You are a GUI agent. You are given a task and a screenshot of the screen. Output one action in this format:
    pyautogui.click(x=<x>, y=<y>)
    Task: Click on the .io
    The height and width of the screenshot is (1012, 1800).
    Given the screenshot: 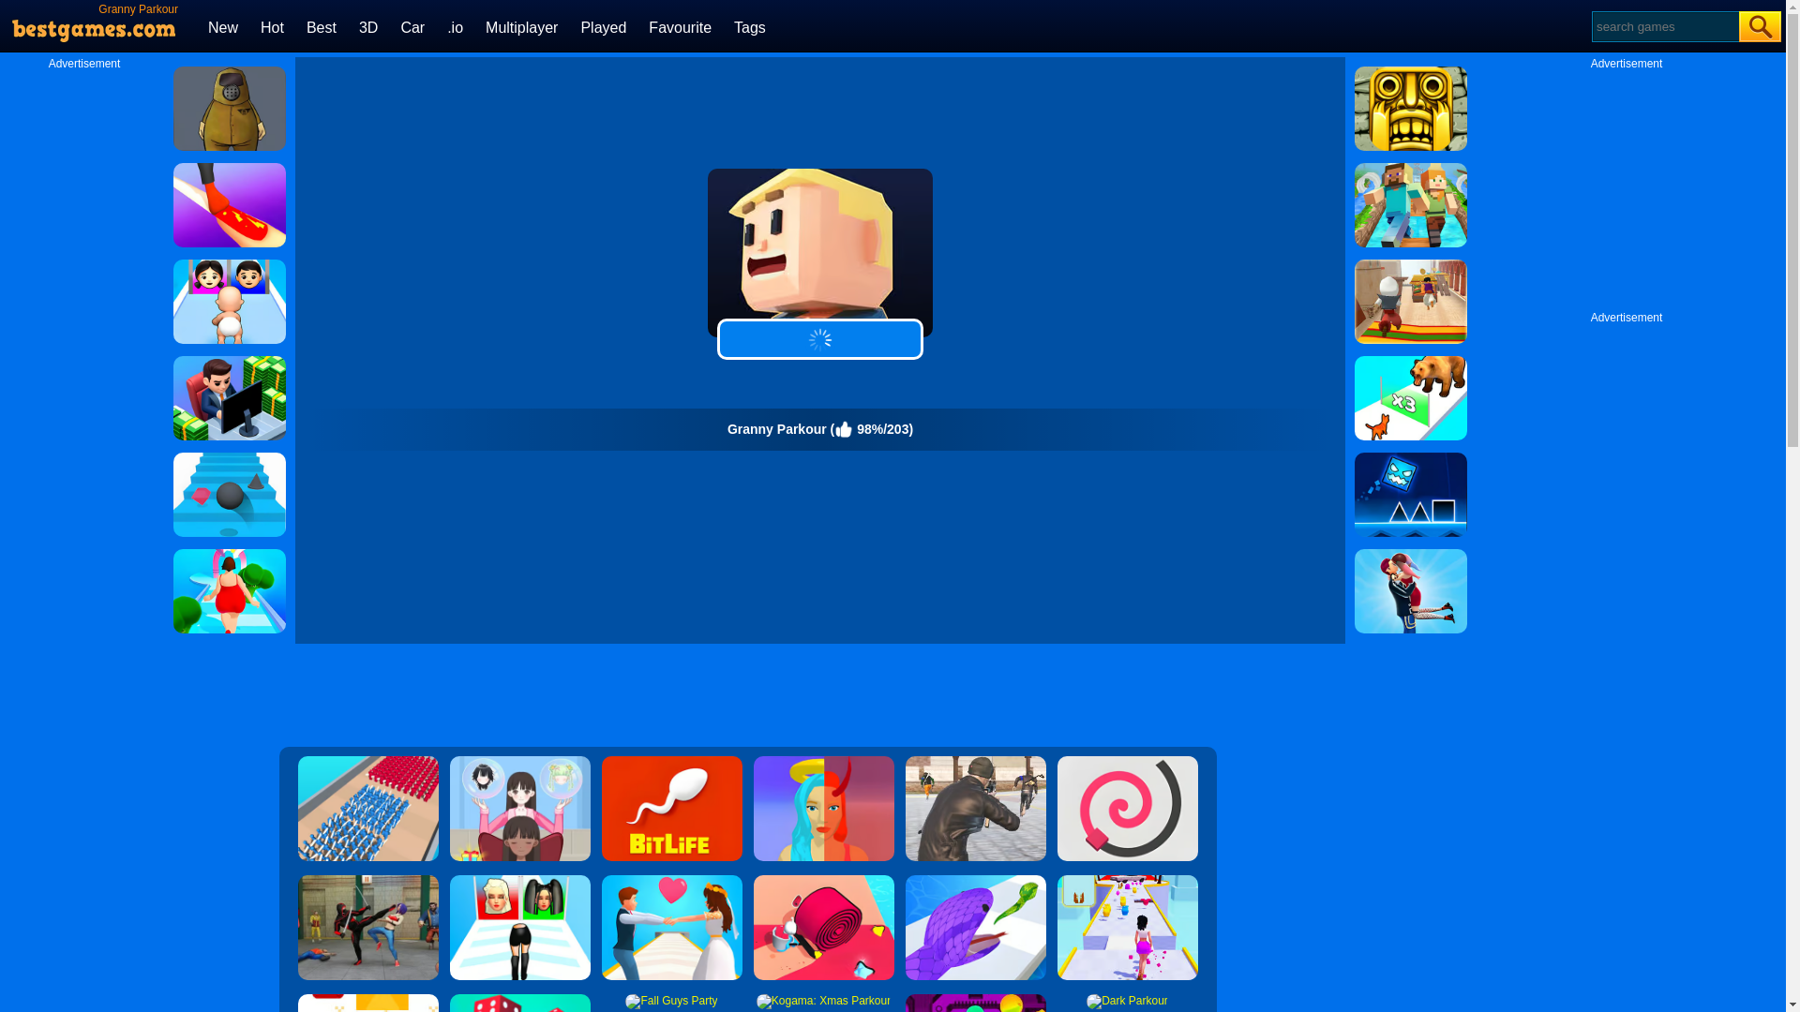 What is the action you would take?
    pyautogui.click(x=454, y=26)
    